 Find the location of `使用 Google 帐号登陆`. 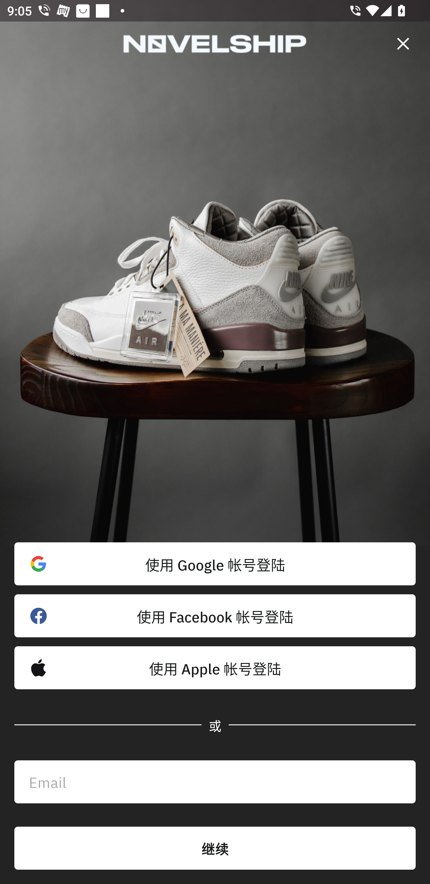

使用 Google 帐号登陆 is located at coordinates (215, 564).